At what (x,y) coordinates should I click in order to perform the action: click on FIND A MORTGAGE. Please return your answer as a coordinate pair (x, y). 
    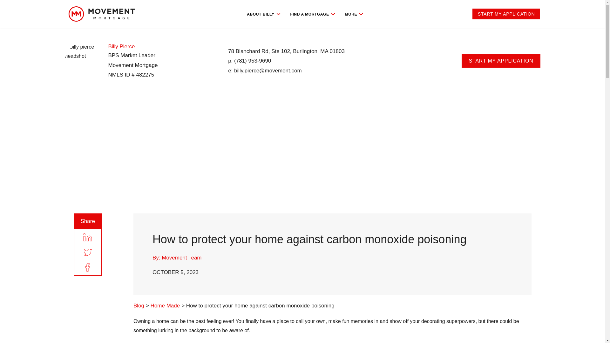
    Looking at the image, I should click on (313, 14).